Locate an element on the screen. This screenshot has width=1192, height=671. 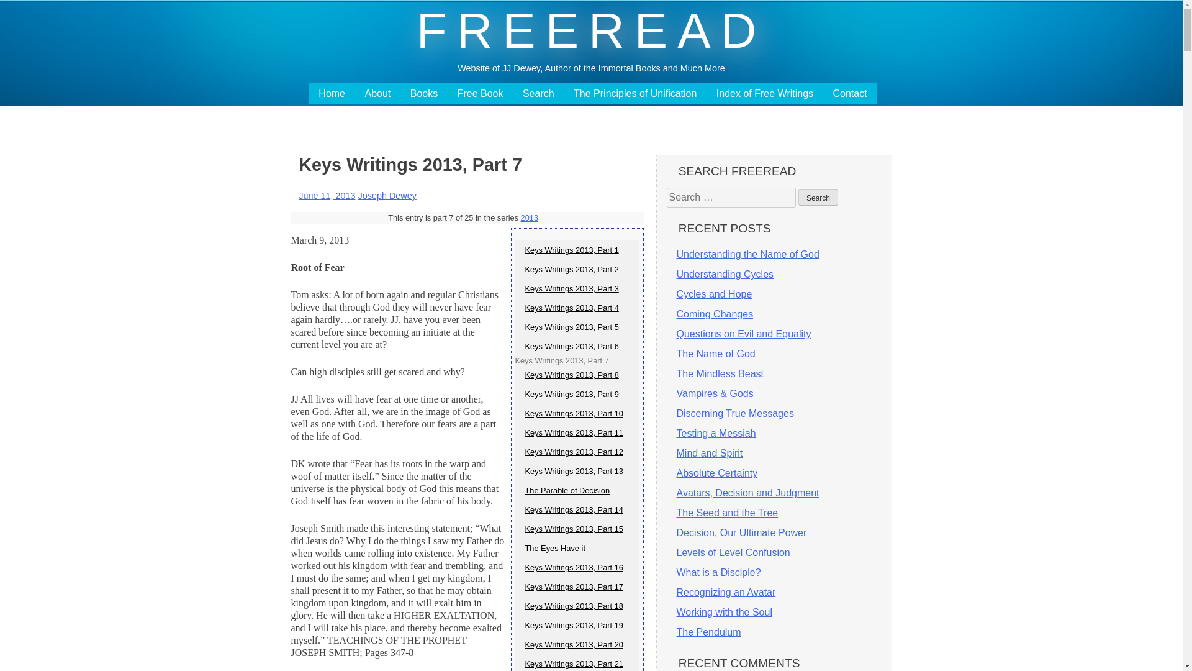
June 11, 2013 is located at coordinates (327, 195).